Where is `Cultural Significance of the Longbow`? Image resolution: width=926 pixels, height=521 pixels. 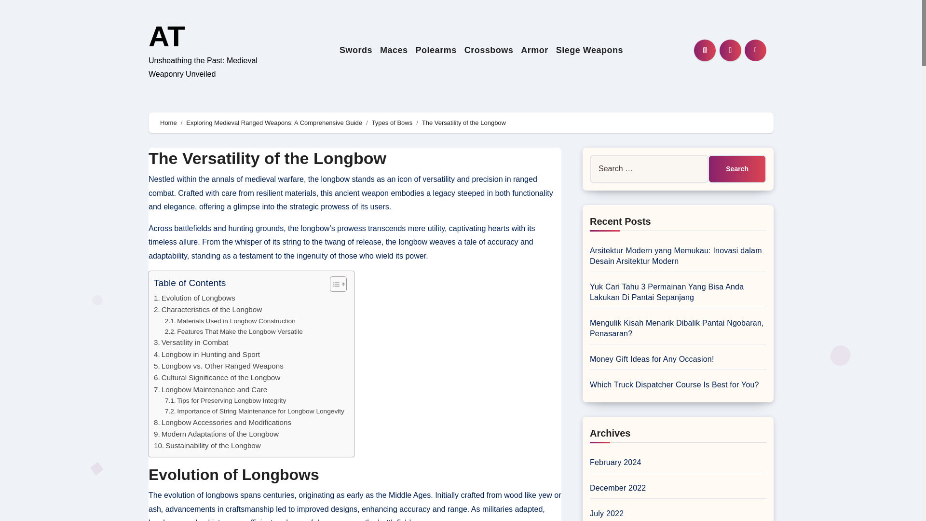 Cultural Significance of the Longbow is located at coordinates (217, 377).